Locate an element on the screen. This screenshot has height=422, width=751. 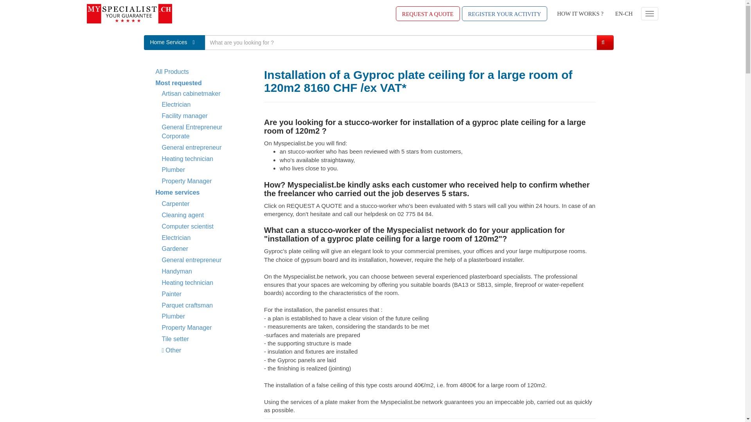
HOW IT WORKS ? is located at coordinates (580, 14).